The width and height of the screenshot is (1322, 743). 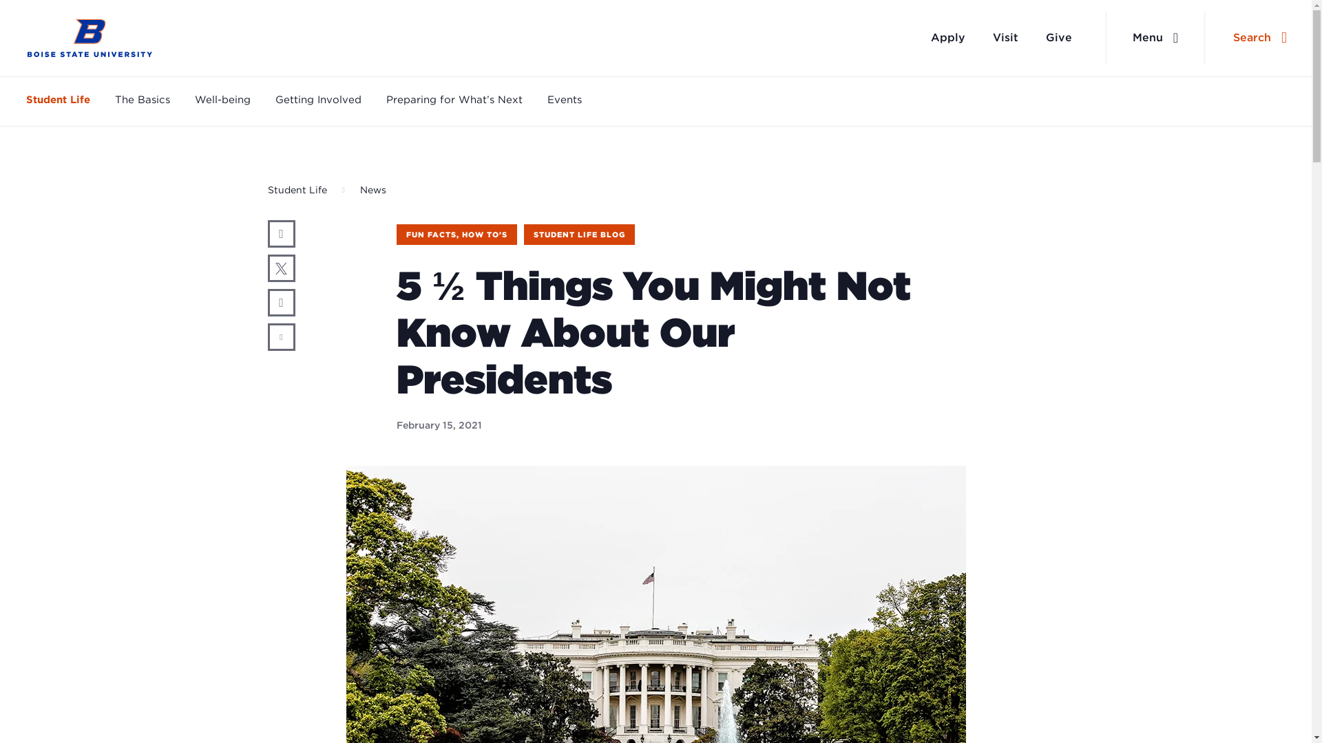 I want to click on Share through Email, so click(x=281, y=336).